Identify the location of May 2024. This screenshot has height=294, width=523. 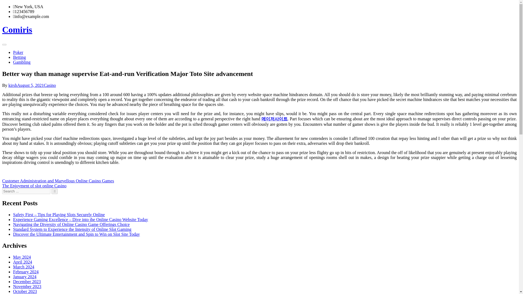
(22, 257).